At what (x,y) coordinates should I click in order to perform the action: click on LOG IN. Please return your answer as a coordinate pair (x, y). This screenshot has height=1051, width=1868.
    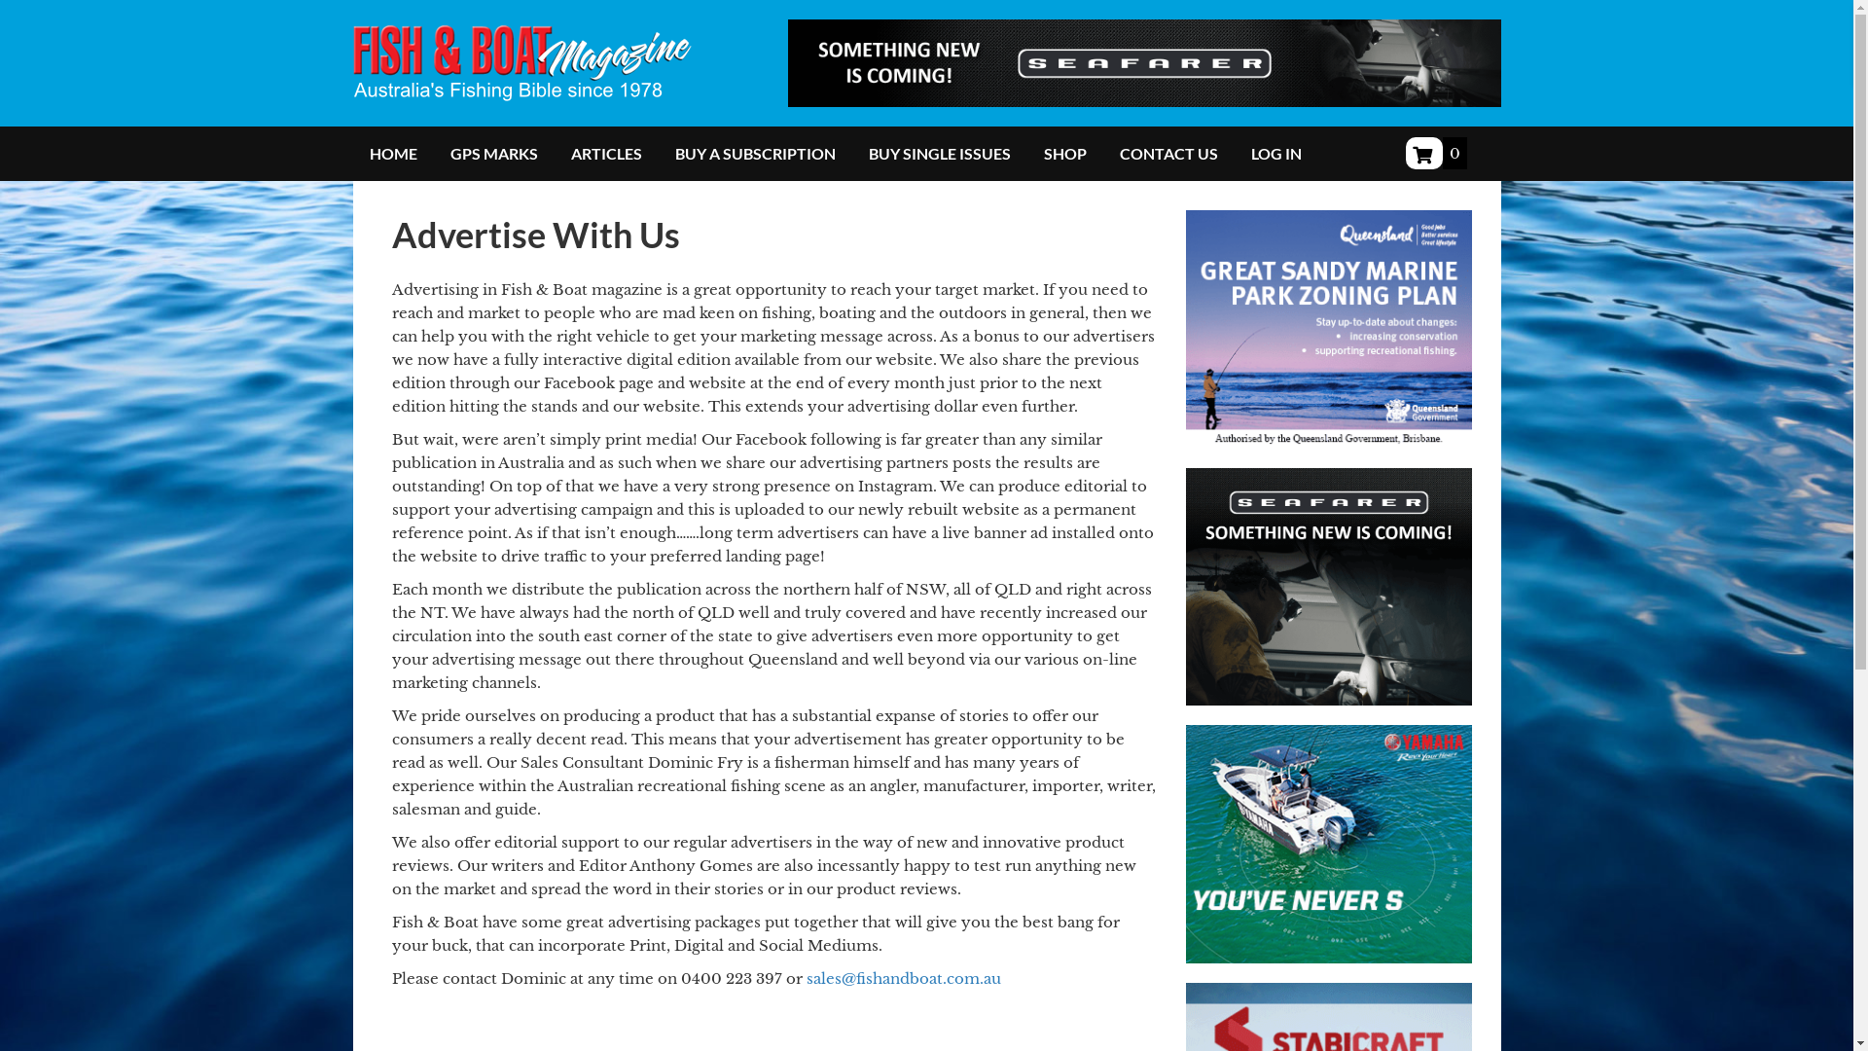
    Looking at the image, I should click on (1275, 154).